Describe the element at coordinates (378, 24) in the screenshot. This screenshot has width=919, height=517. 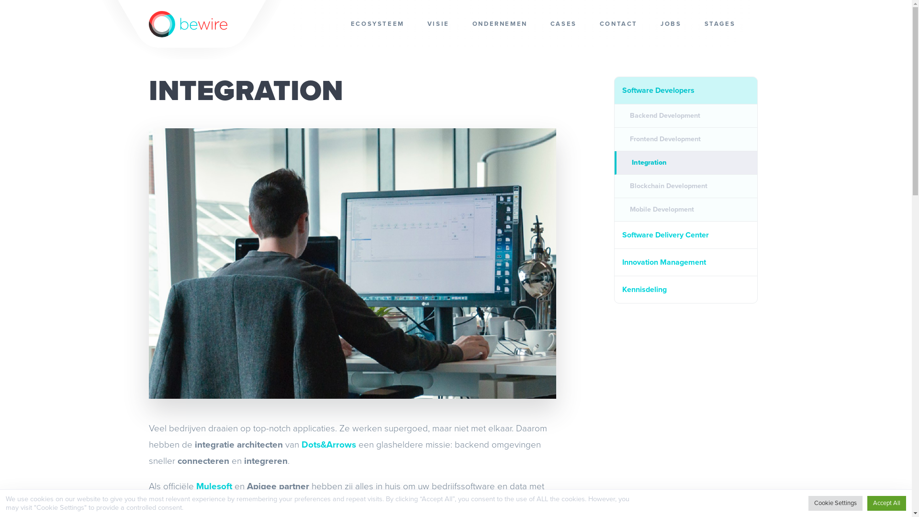
I see `ECOSYSTEEM` at that location.